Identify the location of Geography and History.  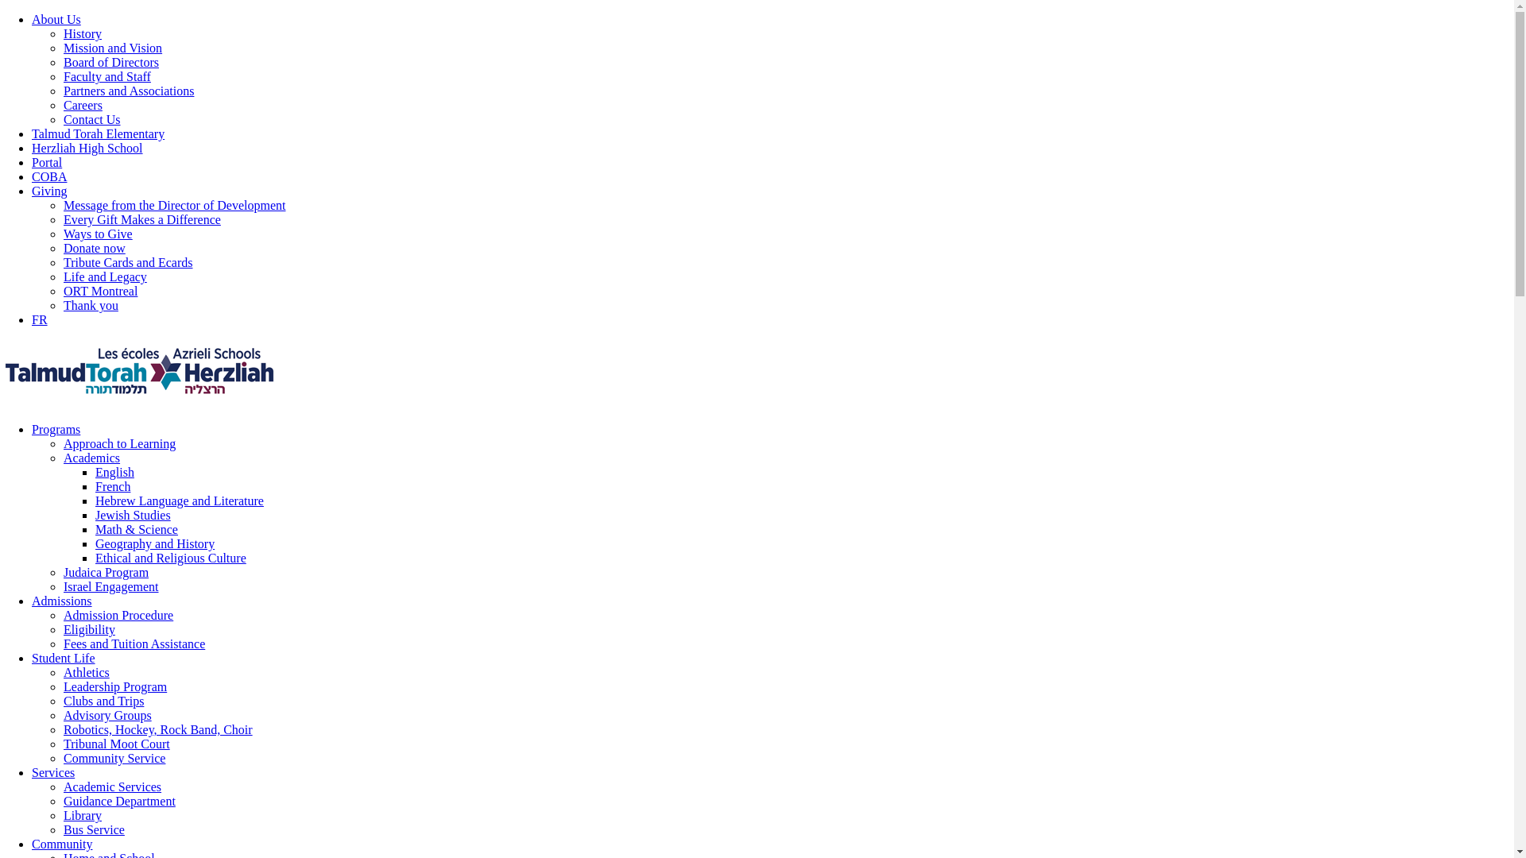
(155, 543).